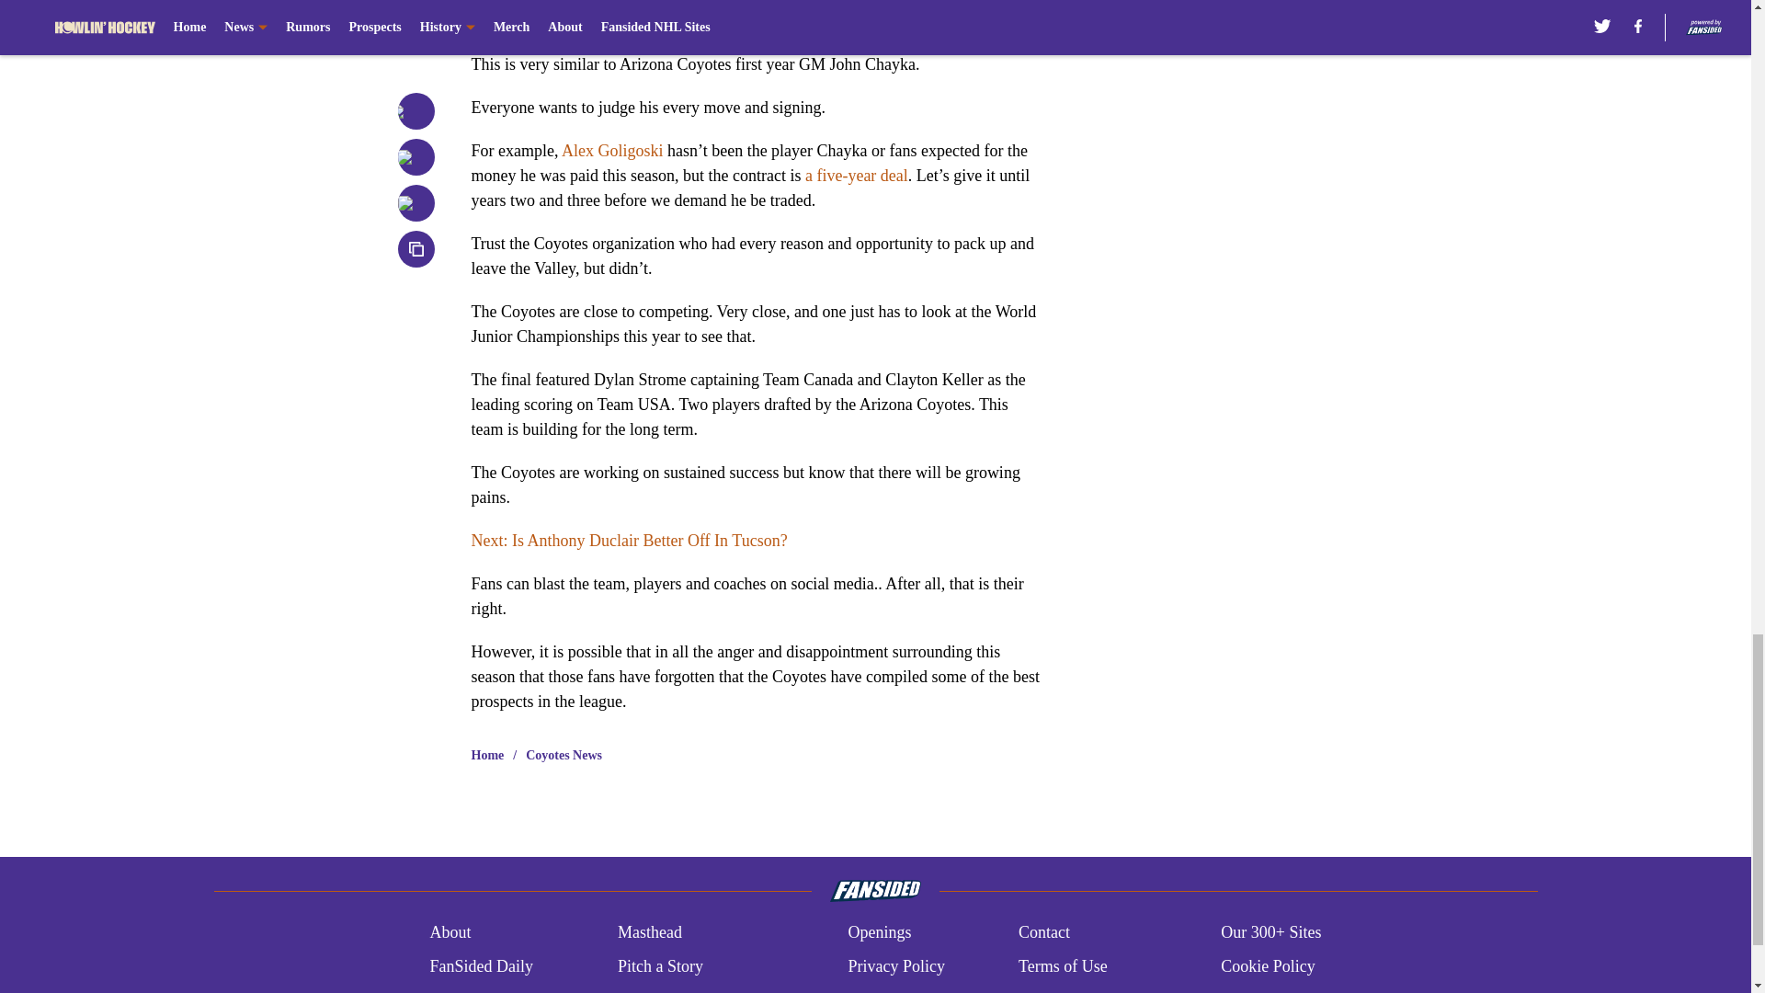  What do you see at coordinates (879, 932) in the screenshot?
I see `Openings` at bounding box center [879, 932].